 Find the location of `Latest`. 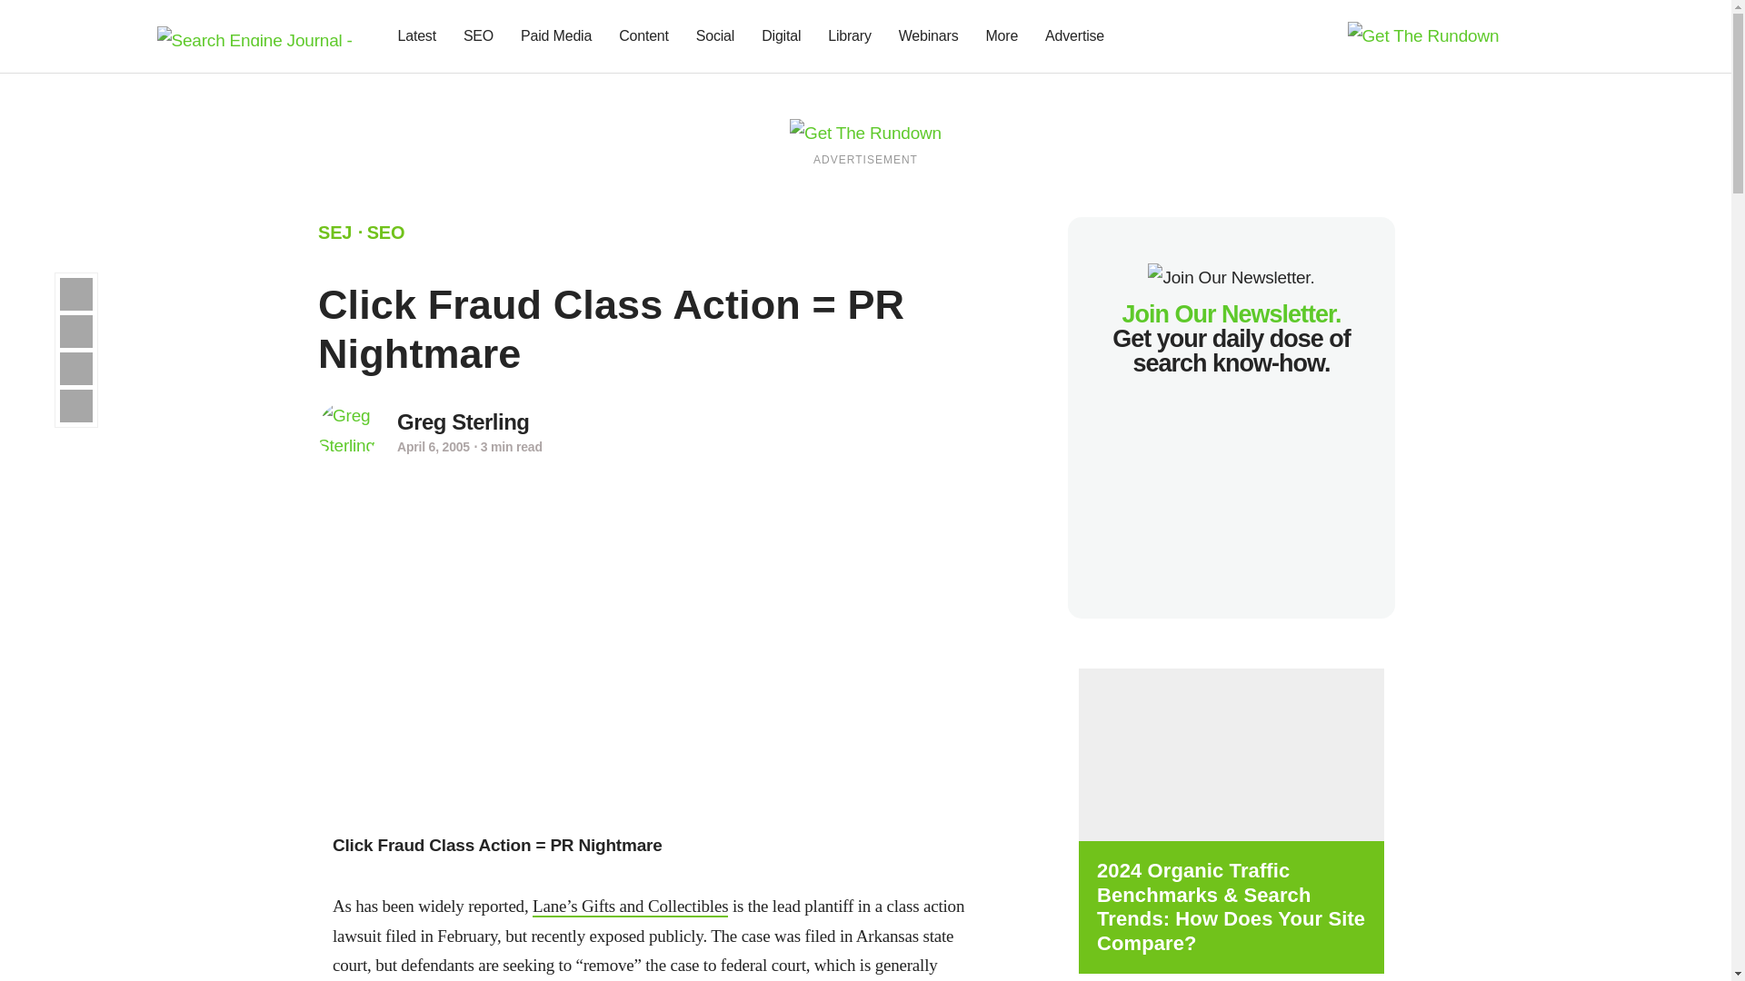

Latest is located at coordinates (416, 36).